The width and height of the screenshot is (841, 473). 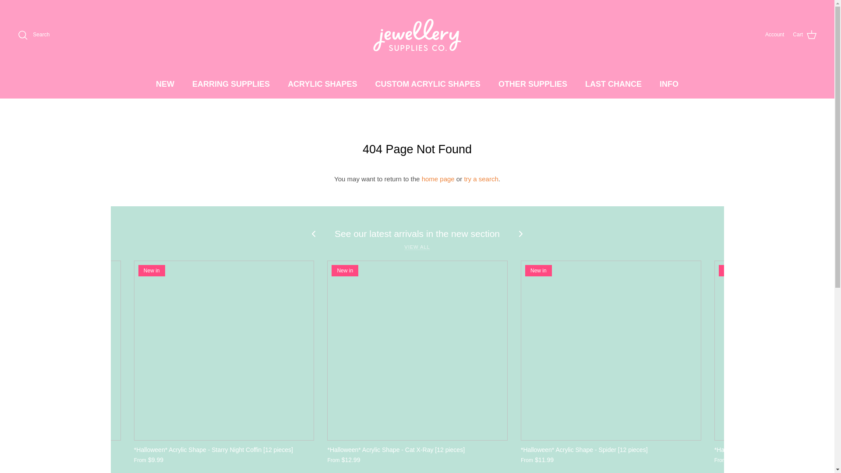 I want to click on ACRYLIC SHAPES, so click(x=322, y=84).